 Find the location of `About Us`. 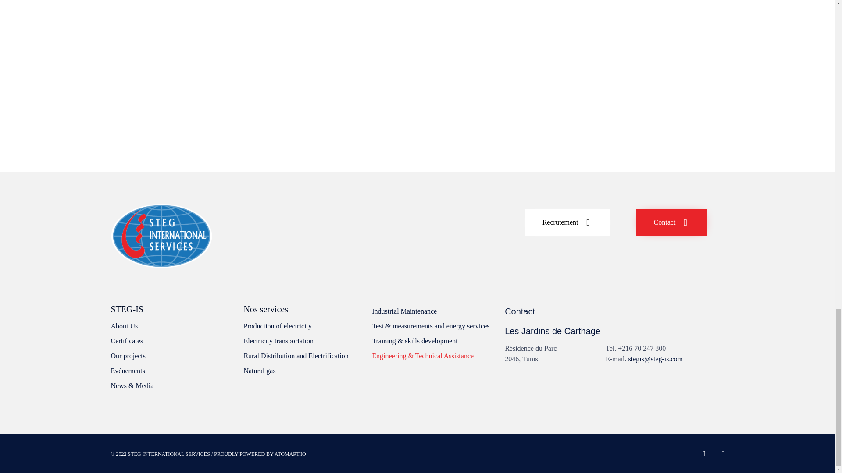

About Us is located at coordinates (172, 326).